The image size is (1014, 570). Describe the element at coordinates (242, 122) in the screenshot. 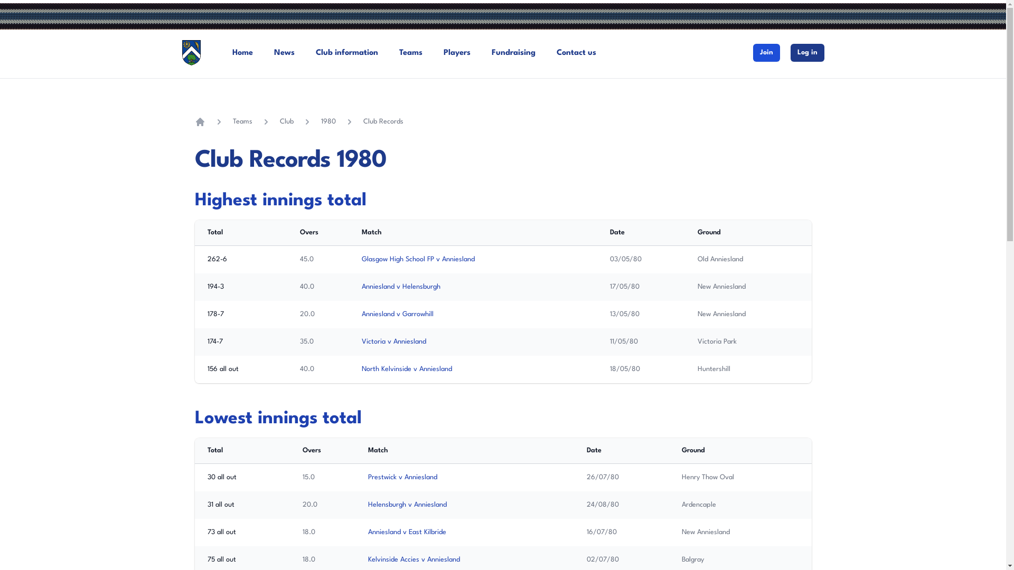

I see `Teams` at that location.